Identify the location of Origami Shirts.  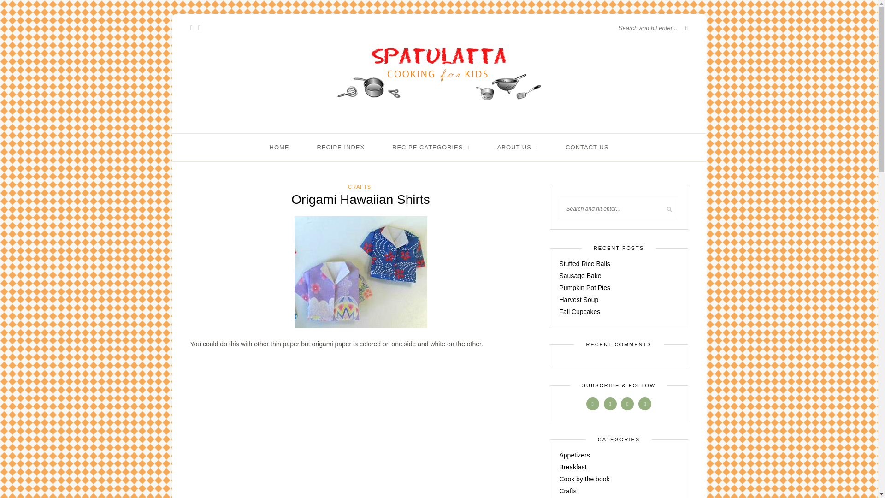
(264, 434).